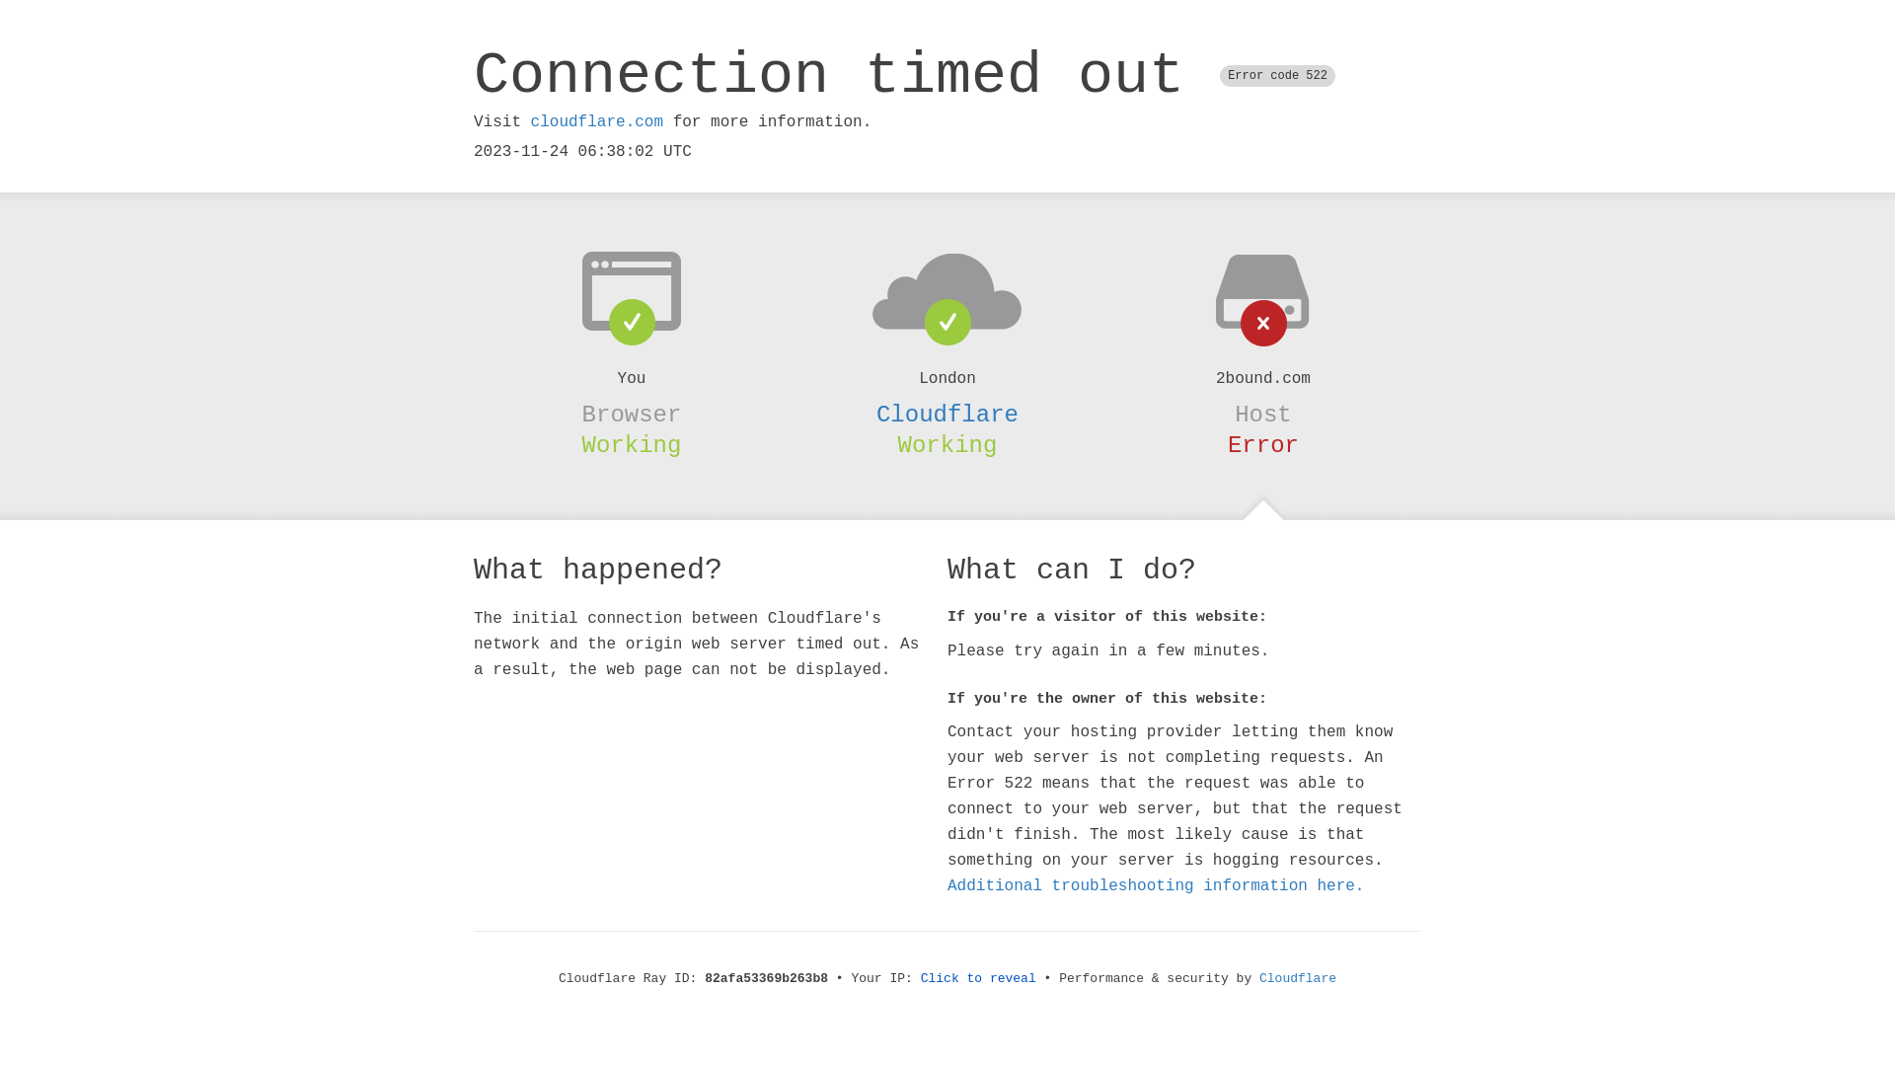  I want to click on Click to reveal, so click(979, 979).